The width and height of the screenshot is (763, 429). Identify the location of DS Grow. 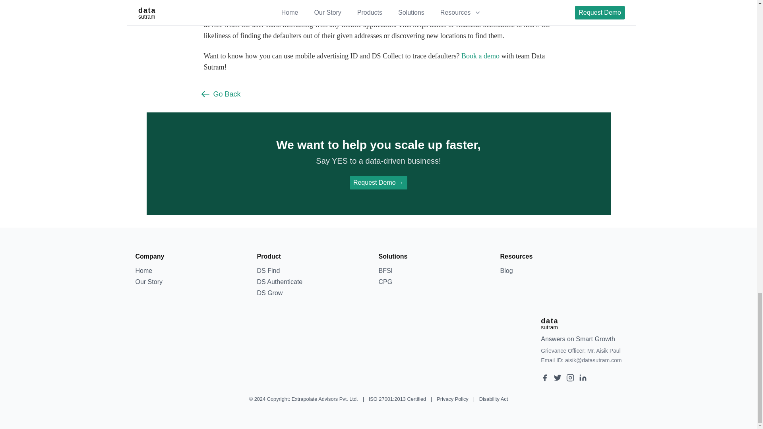
(269, 293).